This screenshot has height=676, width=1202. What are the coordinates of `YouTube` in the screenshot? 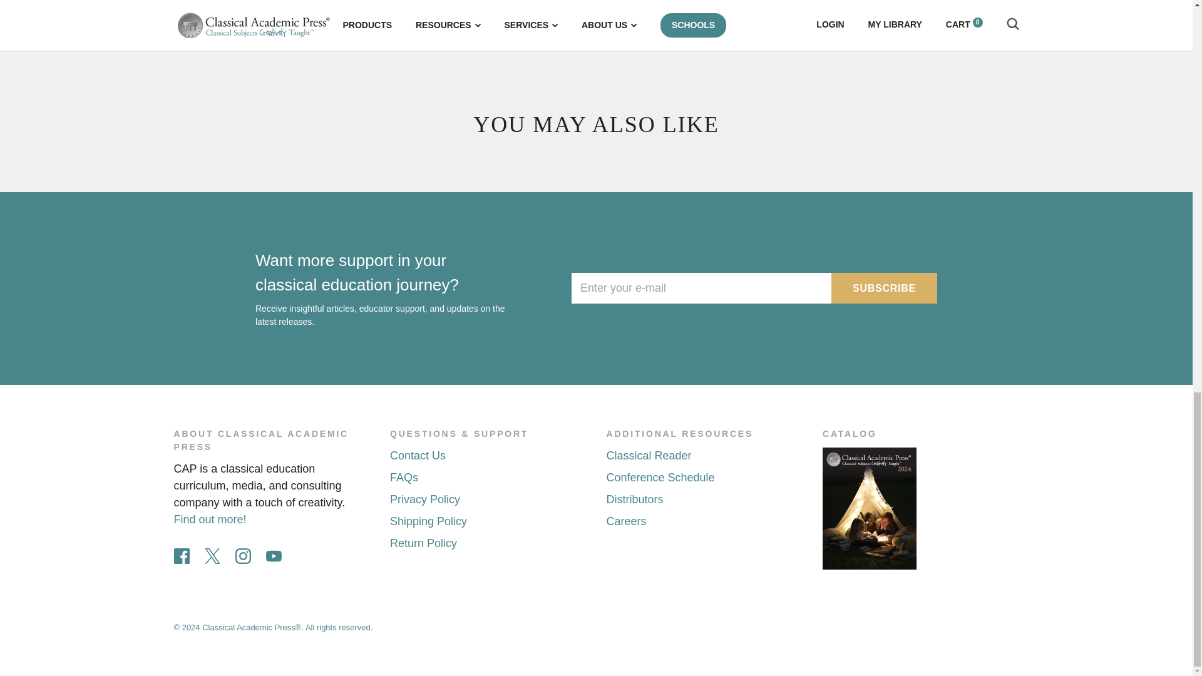 It's located at (273, 556).